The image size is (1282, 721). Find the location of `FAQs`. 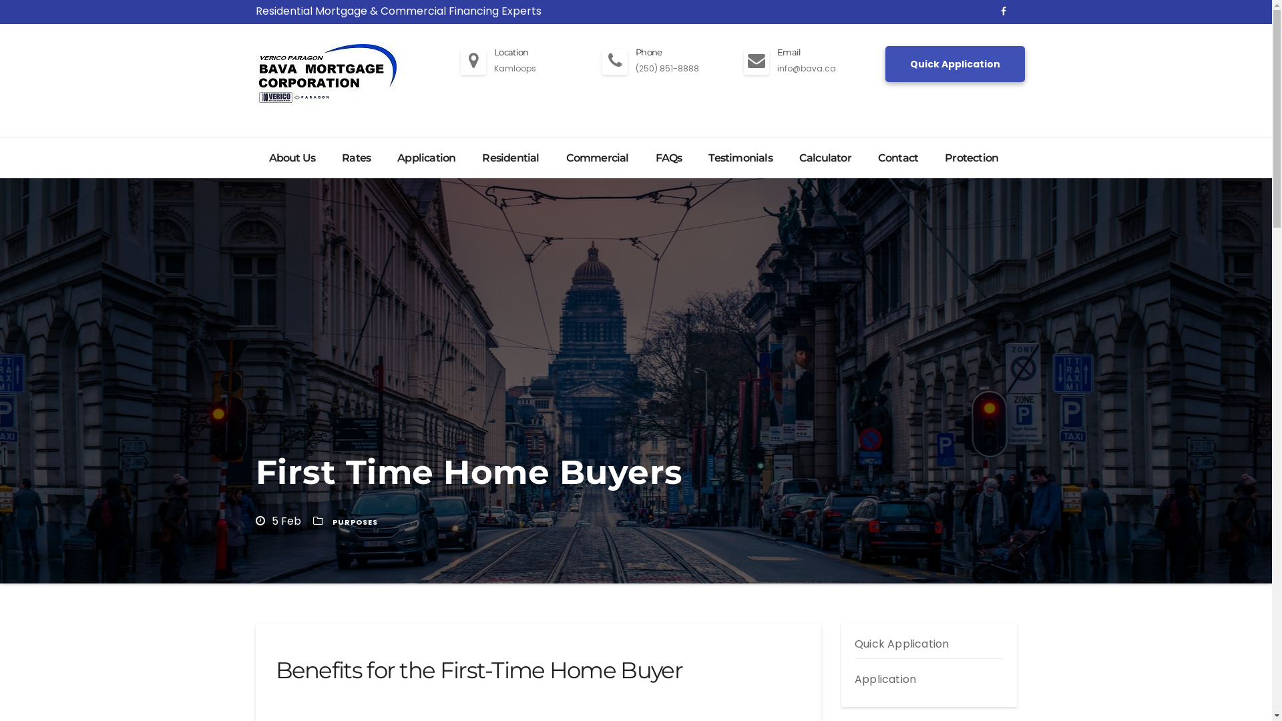

FAQs is located at coordinates (669, 158).